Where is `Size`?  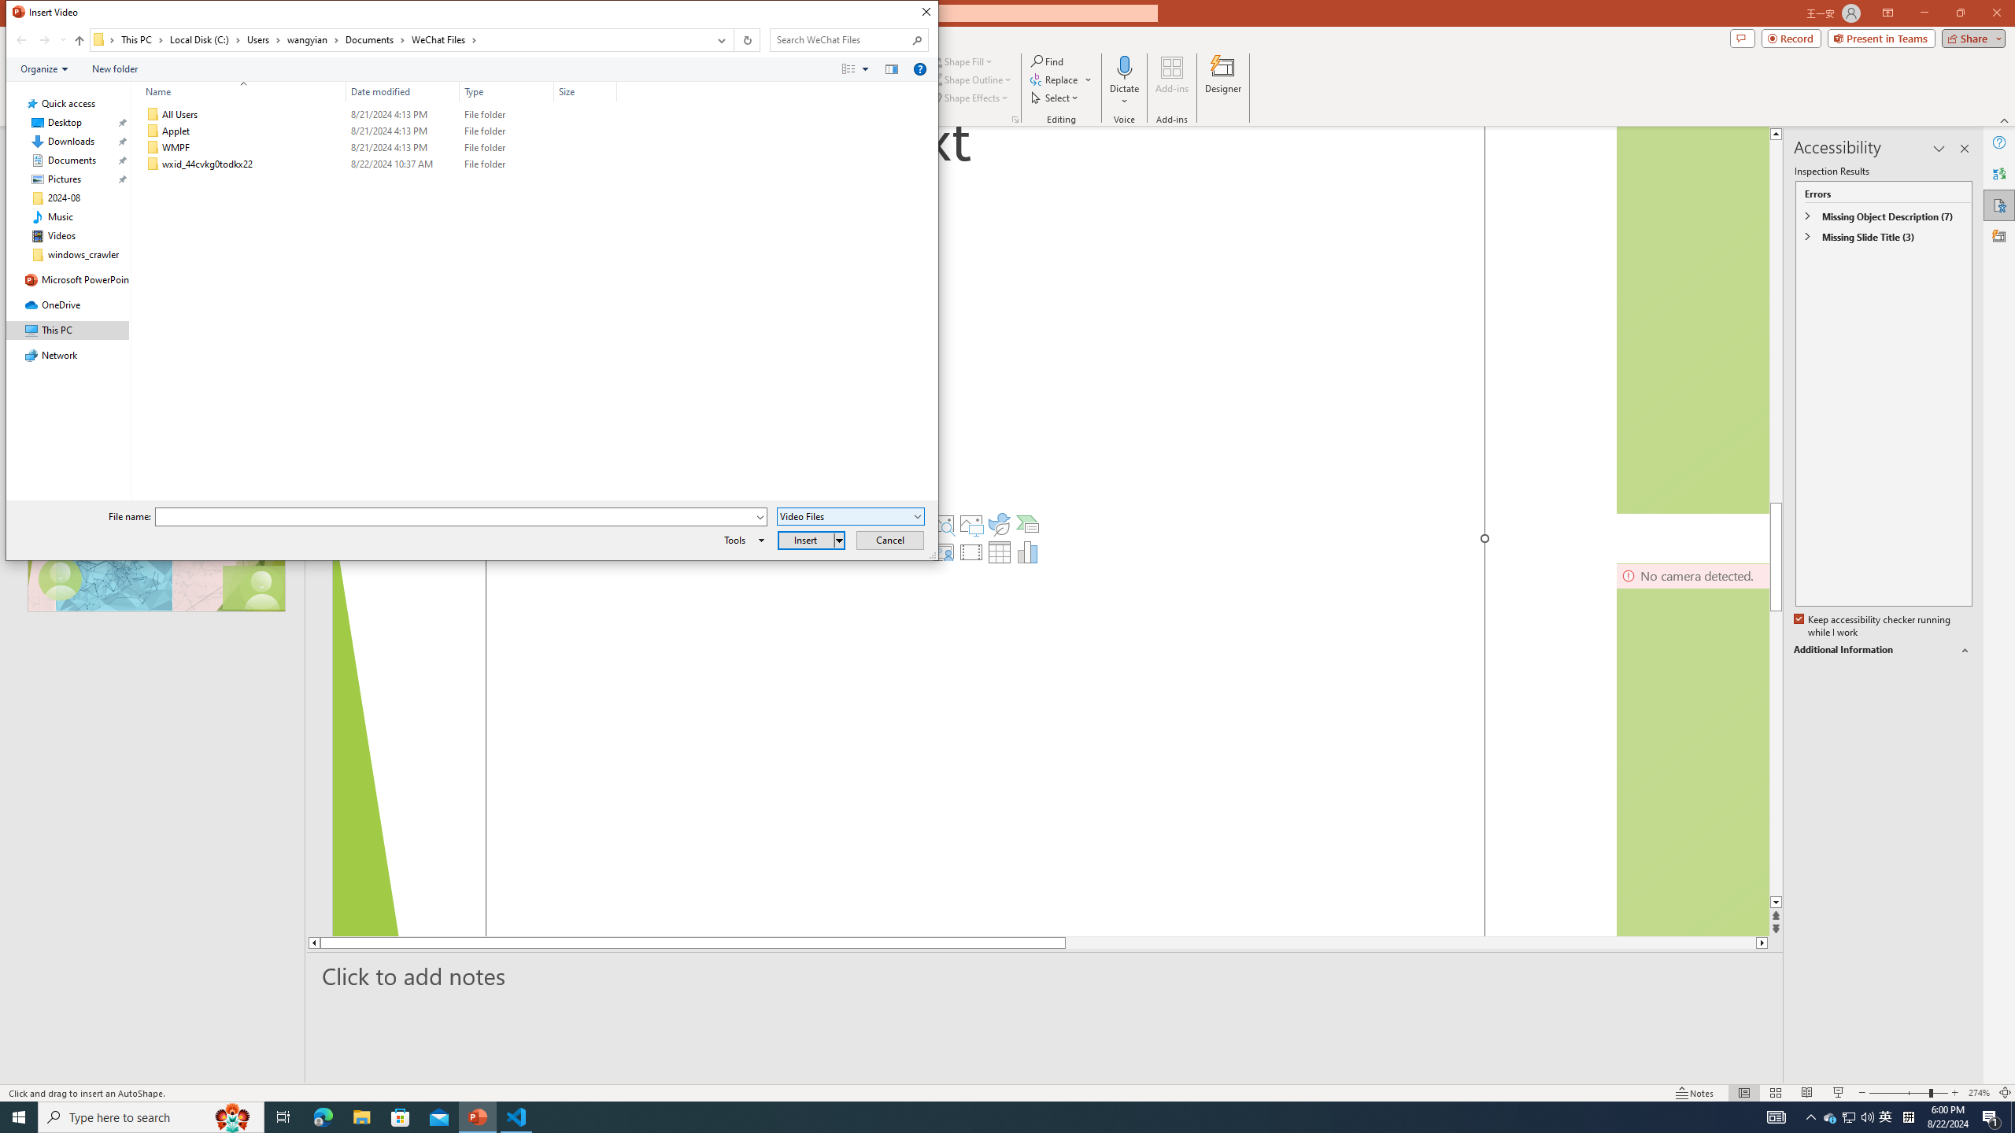 Size is located at coordinates (586, 91).